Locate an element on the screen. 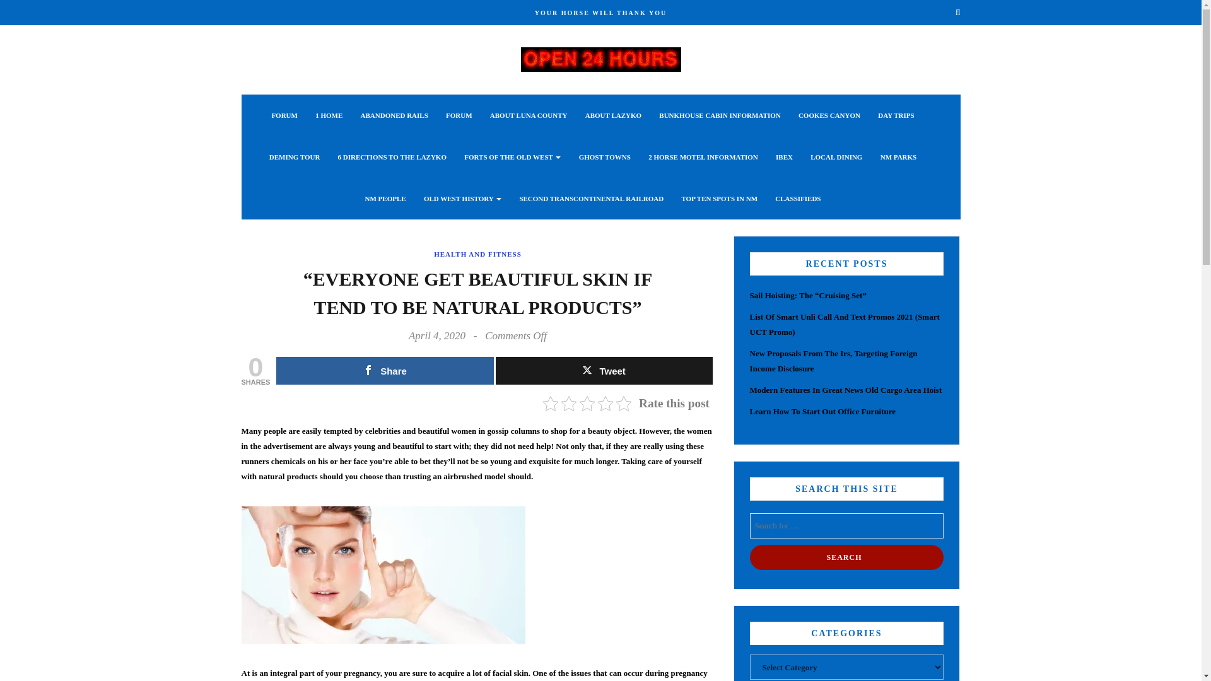 The image size is (1211, 681). Cookes Canyon is located at coordinates (829, 115).